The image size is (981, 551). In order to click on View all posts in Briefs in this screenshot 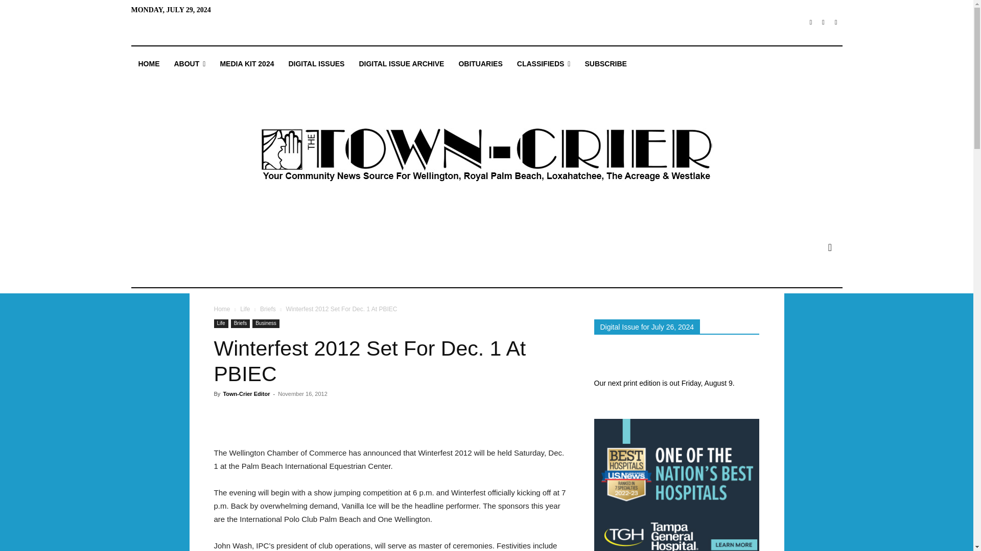, I will do `click(268, 309)`.